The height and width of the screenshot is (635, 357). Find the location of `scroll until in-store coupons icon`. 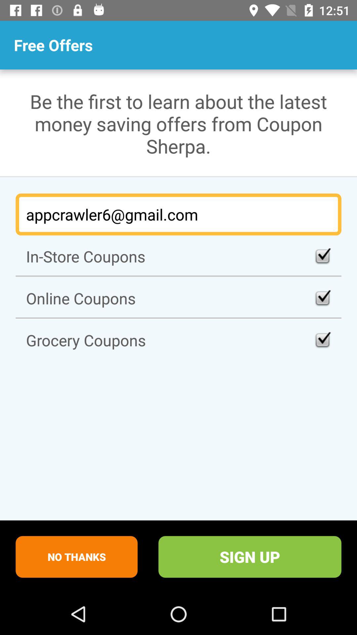

scroll until in-store coupons icon is located at coordinates (178, 256).